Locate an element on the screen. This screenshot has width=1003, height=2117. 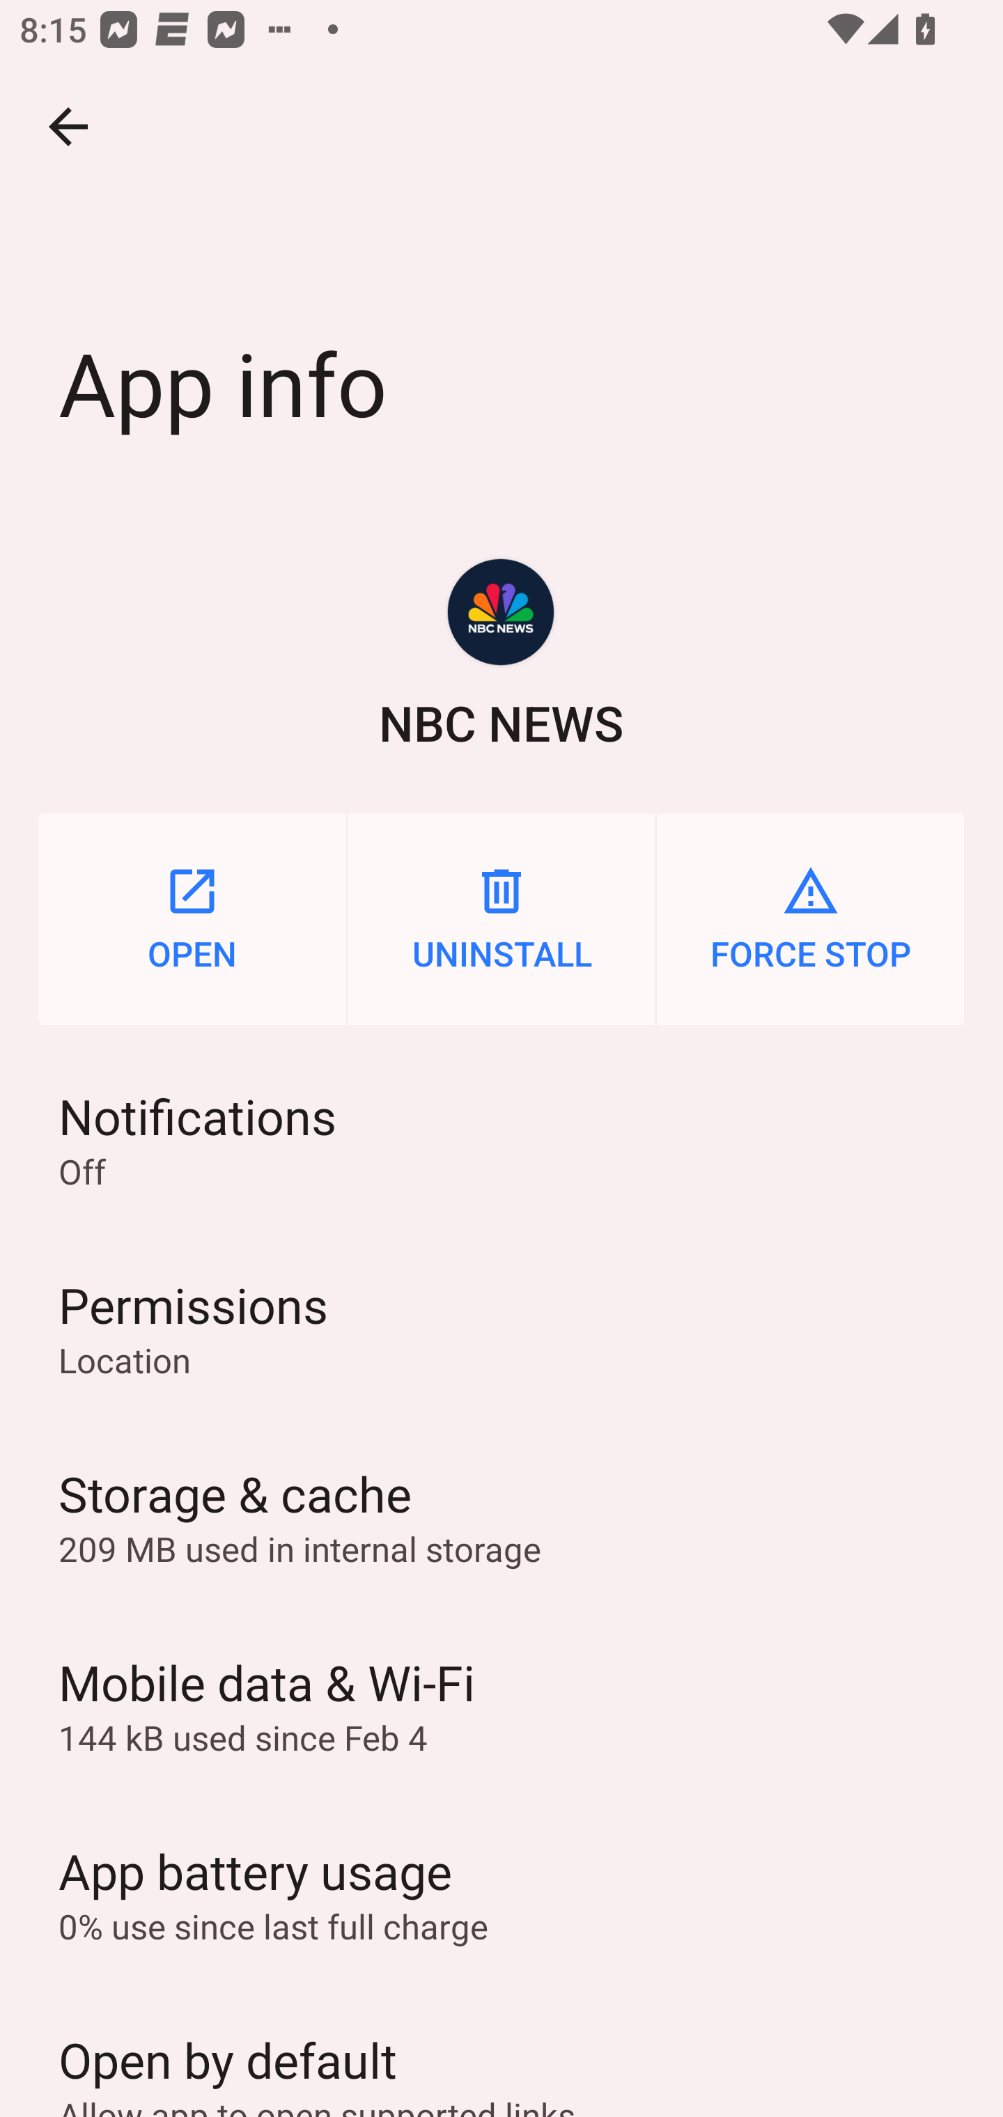
Notifications Off is located at coordinates (501, 1139).